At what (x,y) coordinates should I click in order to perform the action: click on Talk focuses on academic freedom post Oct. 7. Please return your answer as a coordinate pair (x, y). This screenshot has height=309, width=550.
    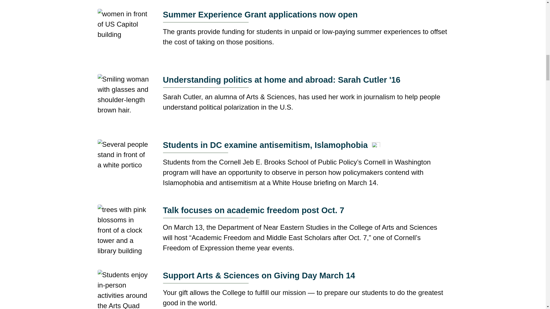
    Looking at the image, I should click on (305, 211).